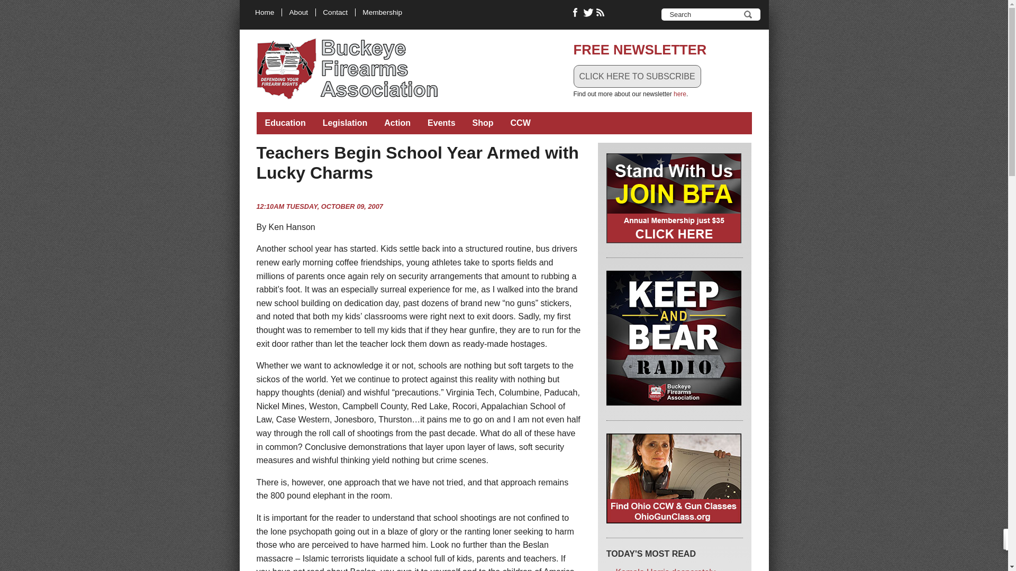  What do you see at coordinates (588, 13) in the screenshot?
I see `FOLLOW BUCKEYE FIREARMS ON TWITTER` at bounding box center [588, 13].